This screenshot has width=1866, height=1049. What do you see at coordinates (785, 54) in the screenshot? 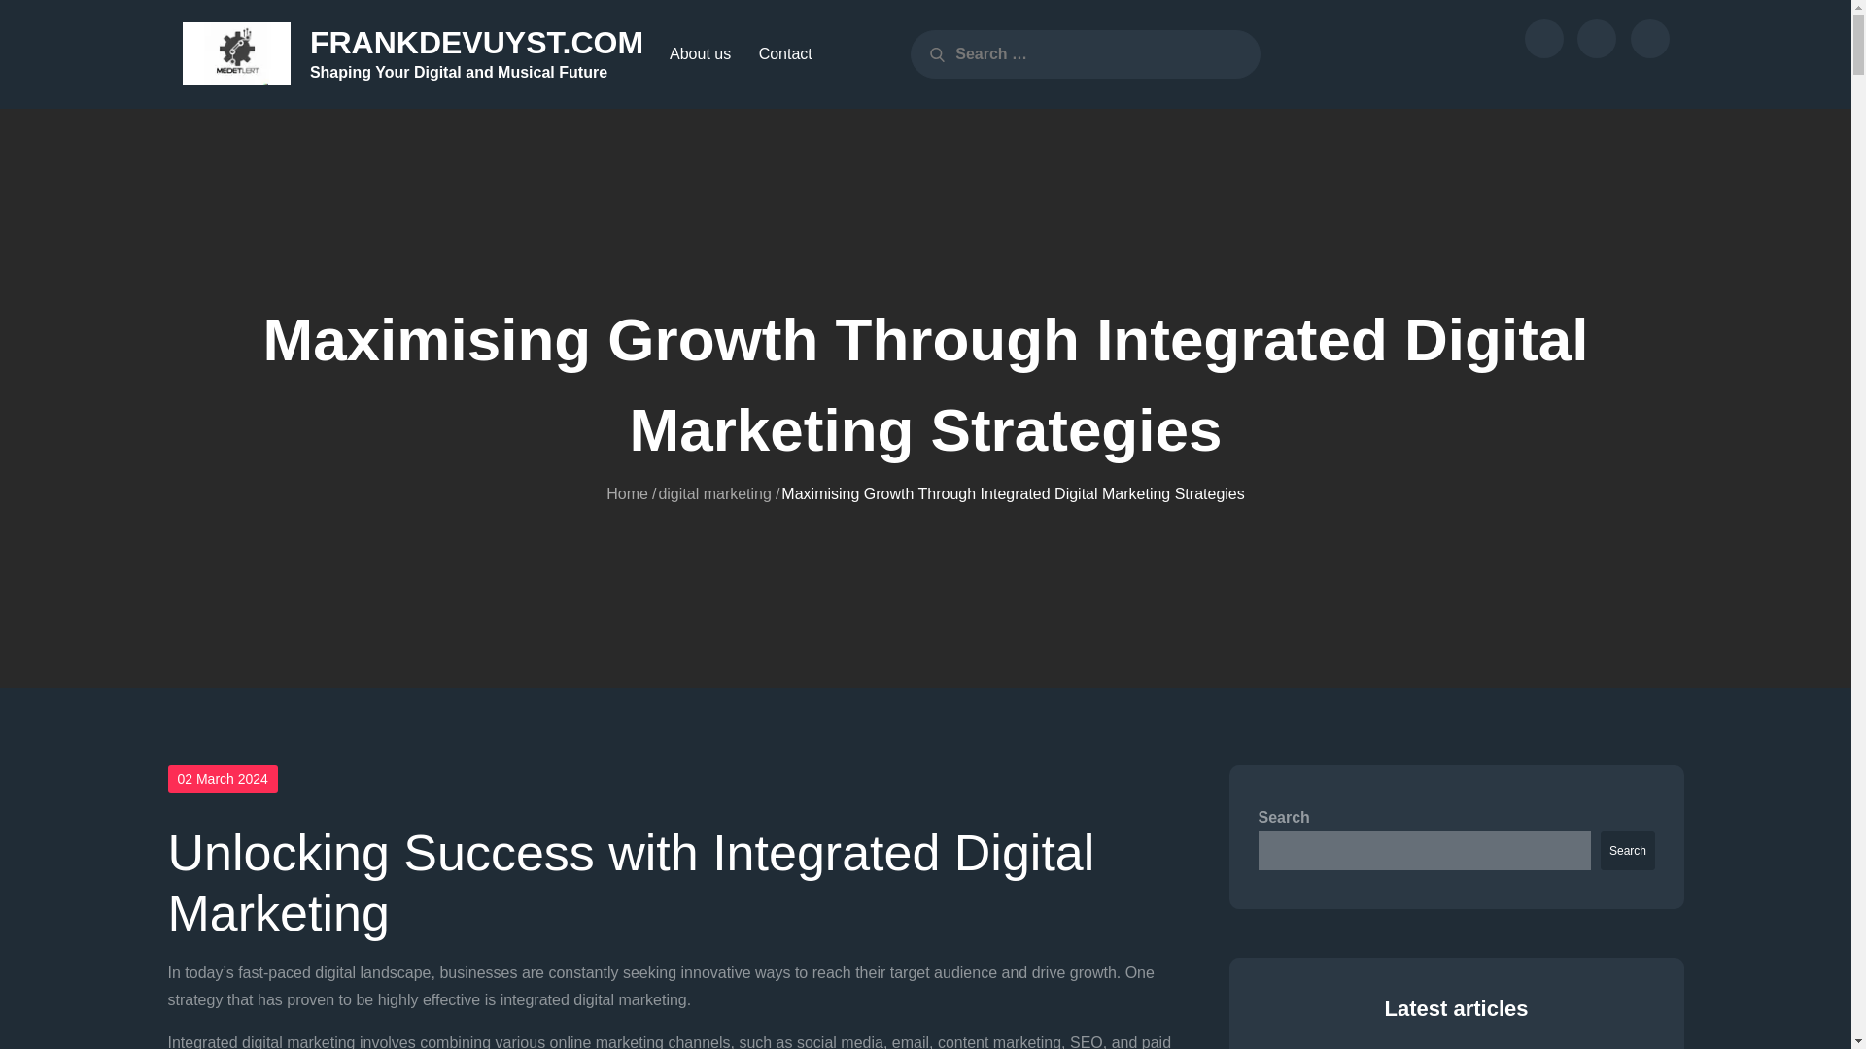
I see `Contact` at bounding box center [785, 54].